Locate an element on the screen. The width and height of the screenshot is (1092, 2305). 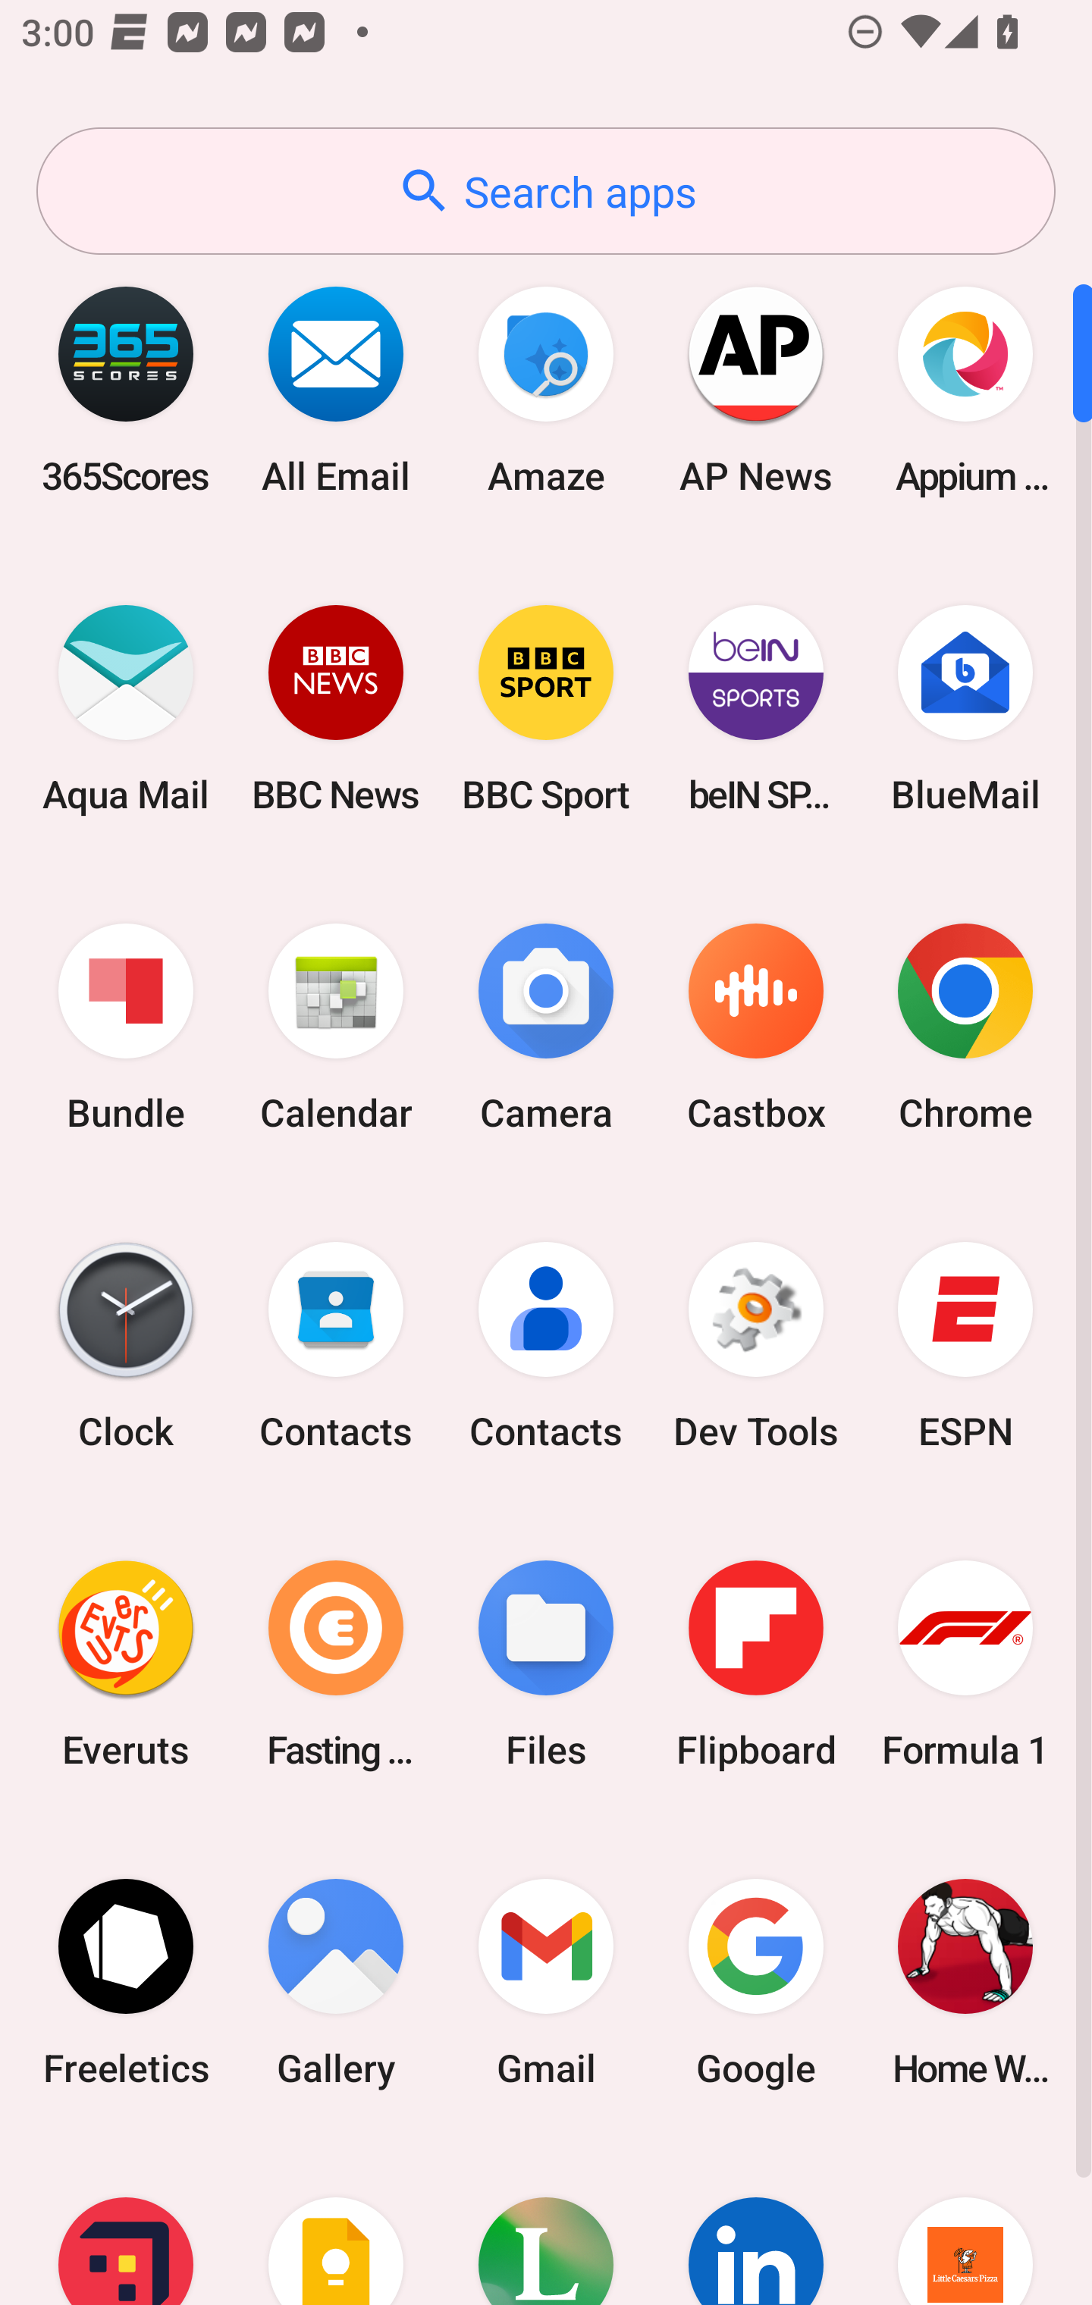
BBC Sport is located at coordinates (546, 708).